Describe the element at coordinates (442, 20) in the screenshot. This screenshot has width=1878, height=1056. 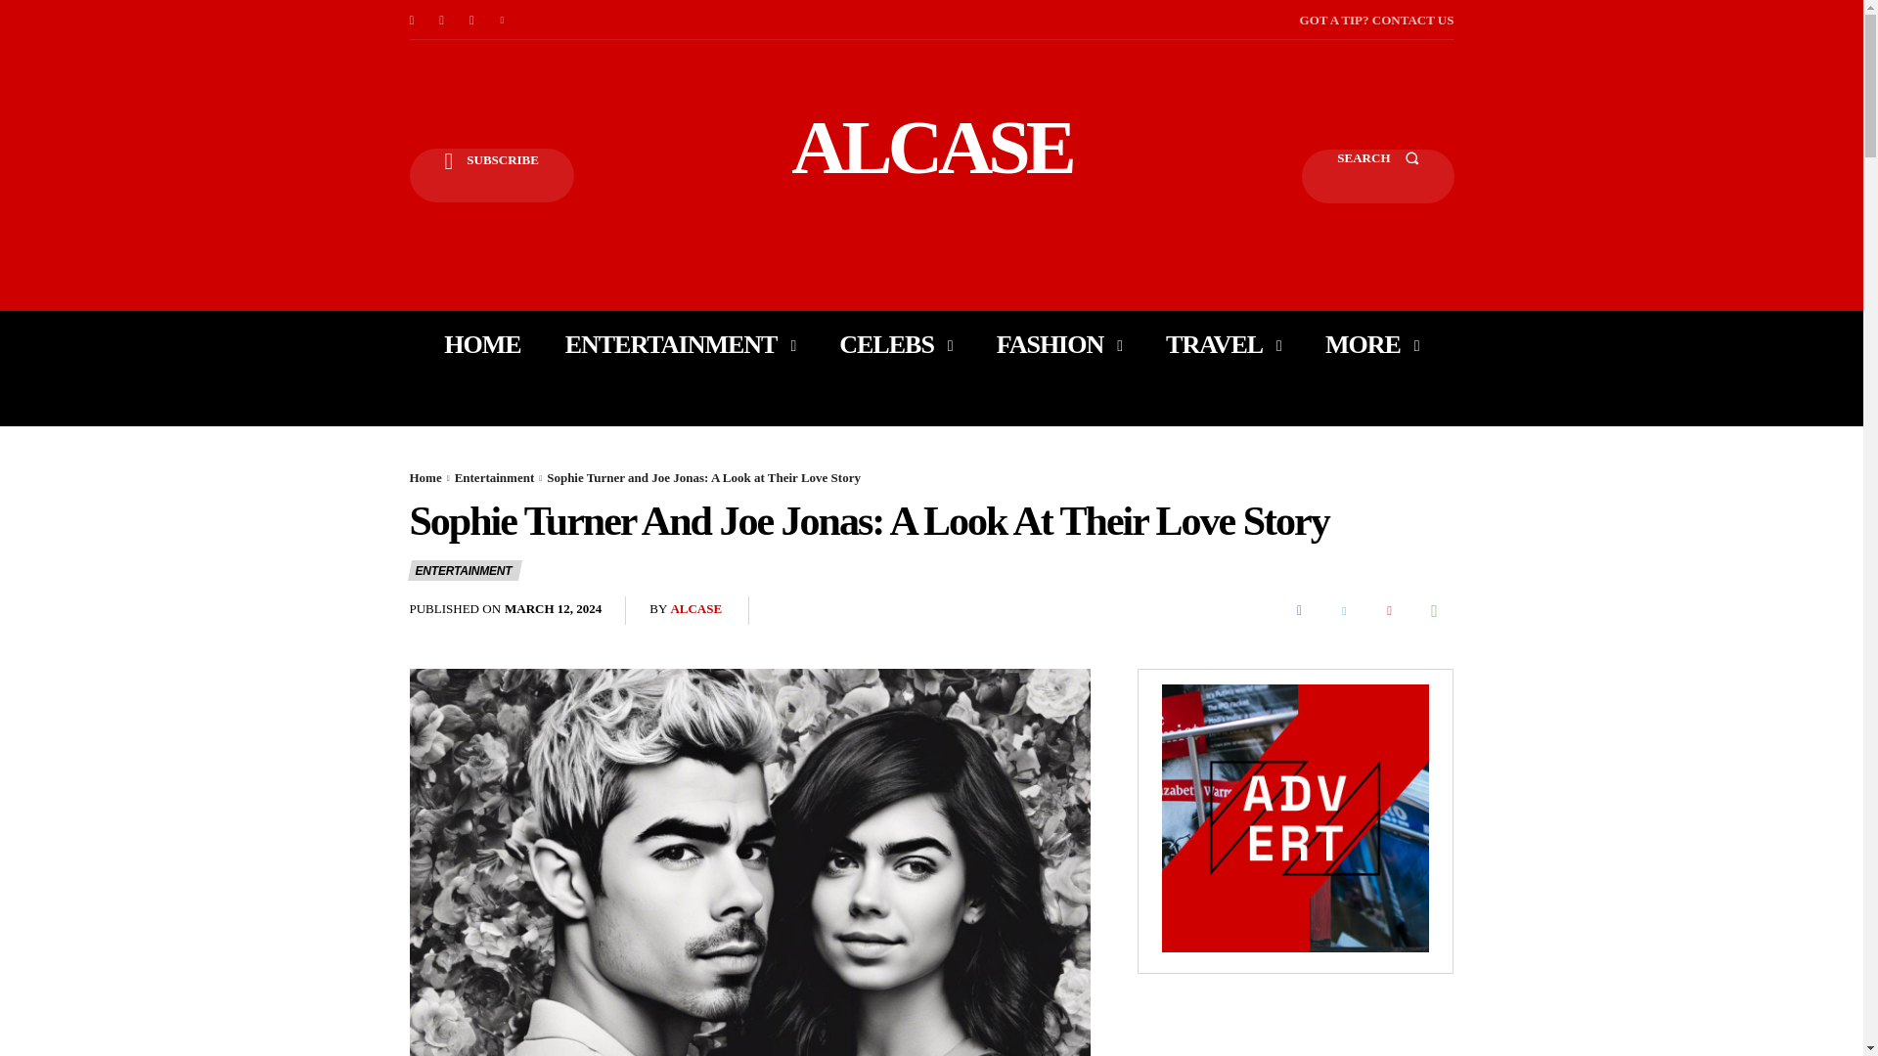
I see `Instagram` at that location.